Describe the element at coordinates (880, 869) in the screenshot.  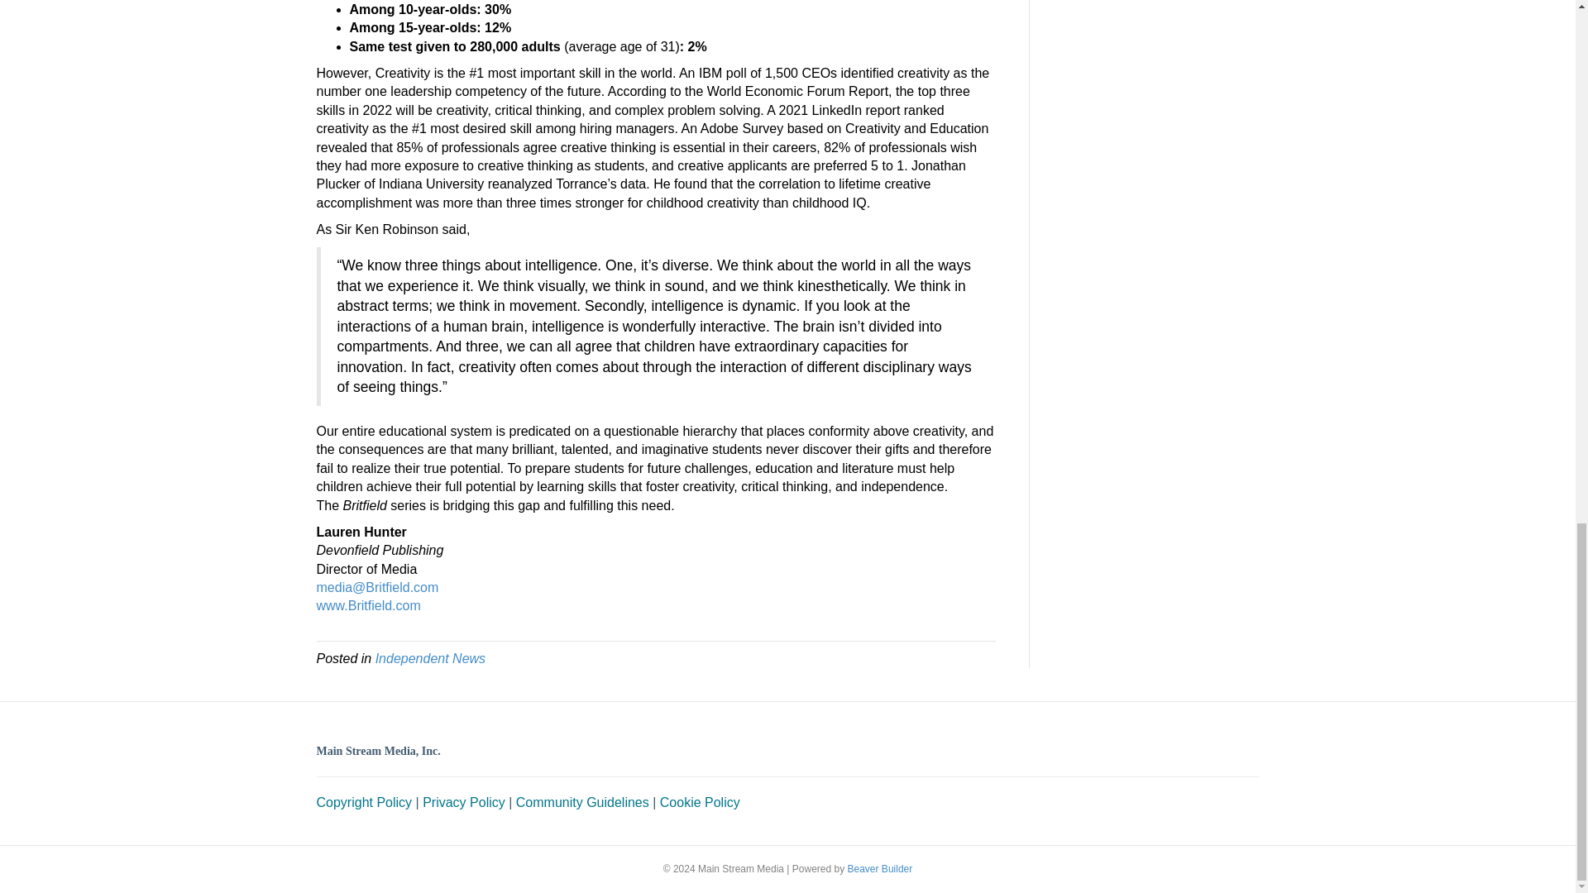
I see `Beaver Builder` at that location.